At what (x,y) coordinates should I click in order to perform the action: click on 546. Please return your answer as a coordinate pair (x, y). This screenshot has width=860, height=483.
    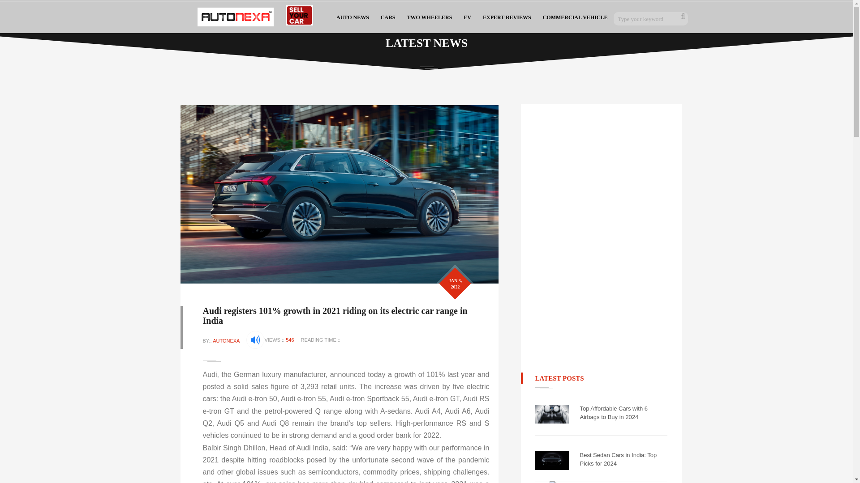
    Looking at the image, I should click on (289, 339).